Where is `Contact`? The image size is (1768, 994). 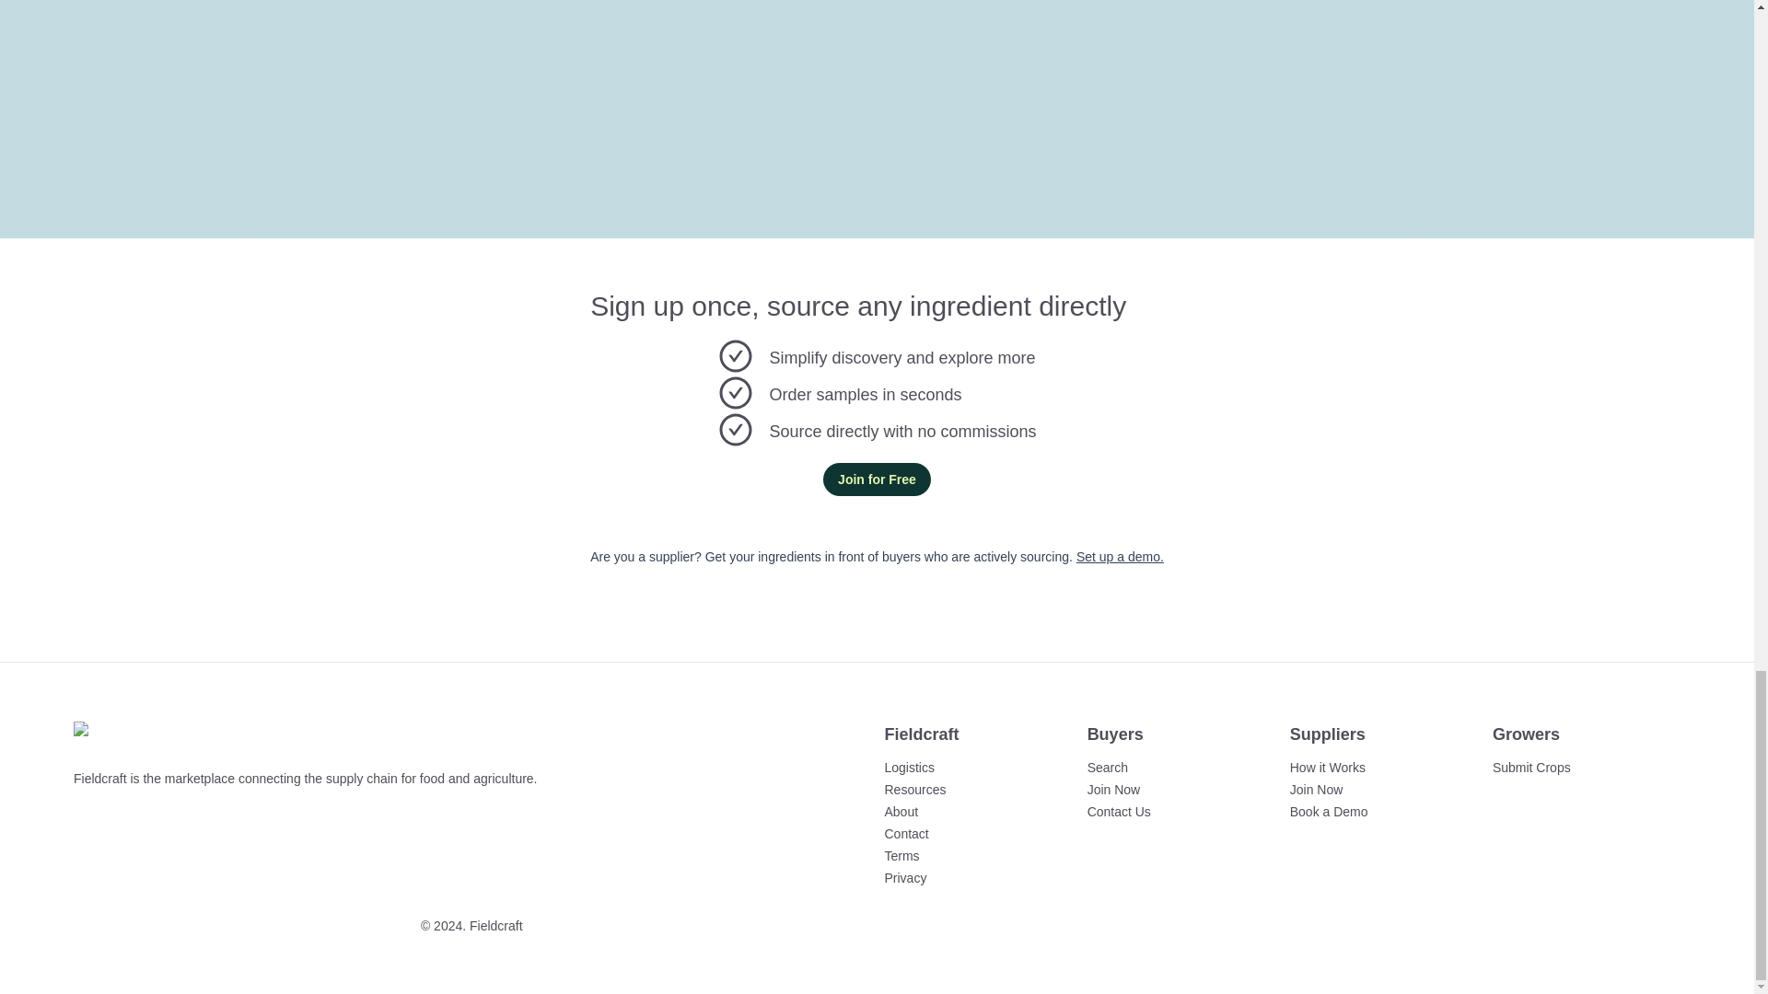 Contact is located at coordinates (906, 833).